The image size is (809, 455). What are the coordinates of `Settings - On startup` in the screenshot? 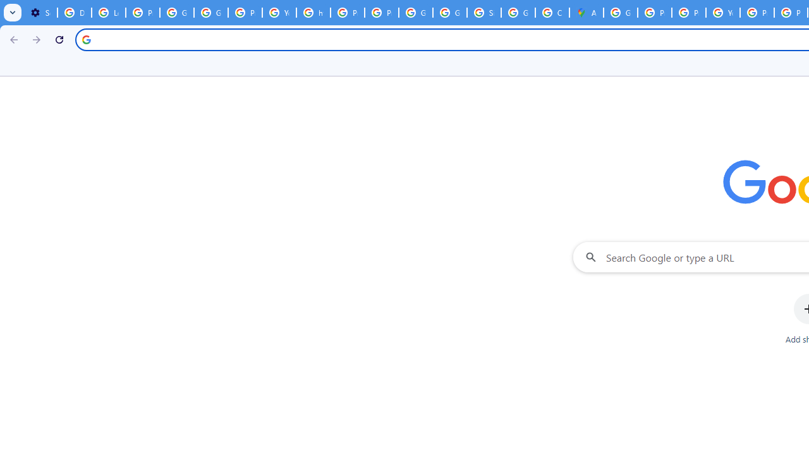 It's located at (40, 13).